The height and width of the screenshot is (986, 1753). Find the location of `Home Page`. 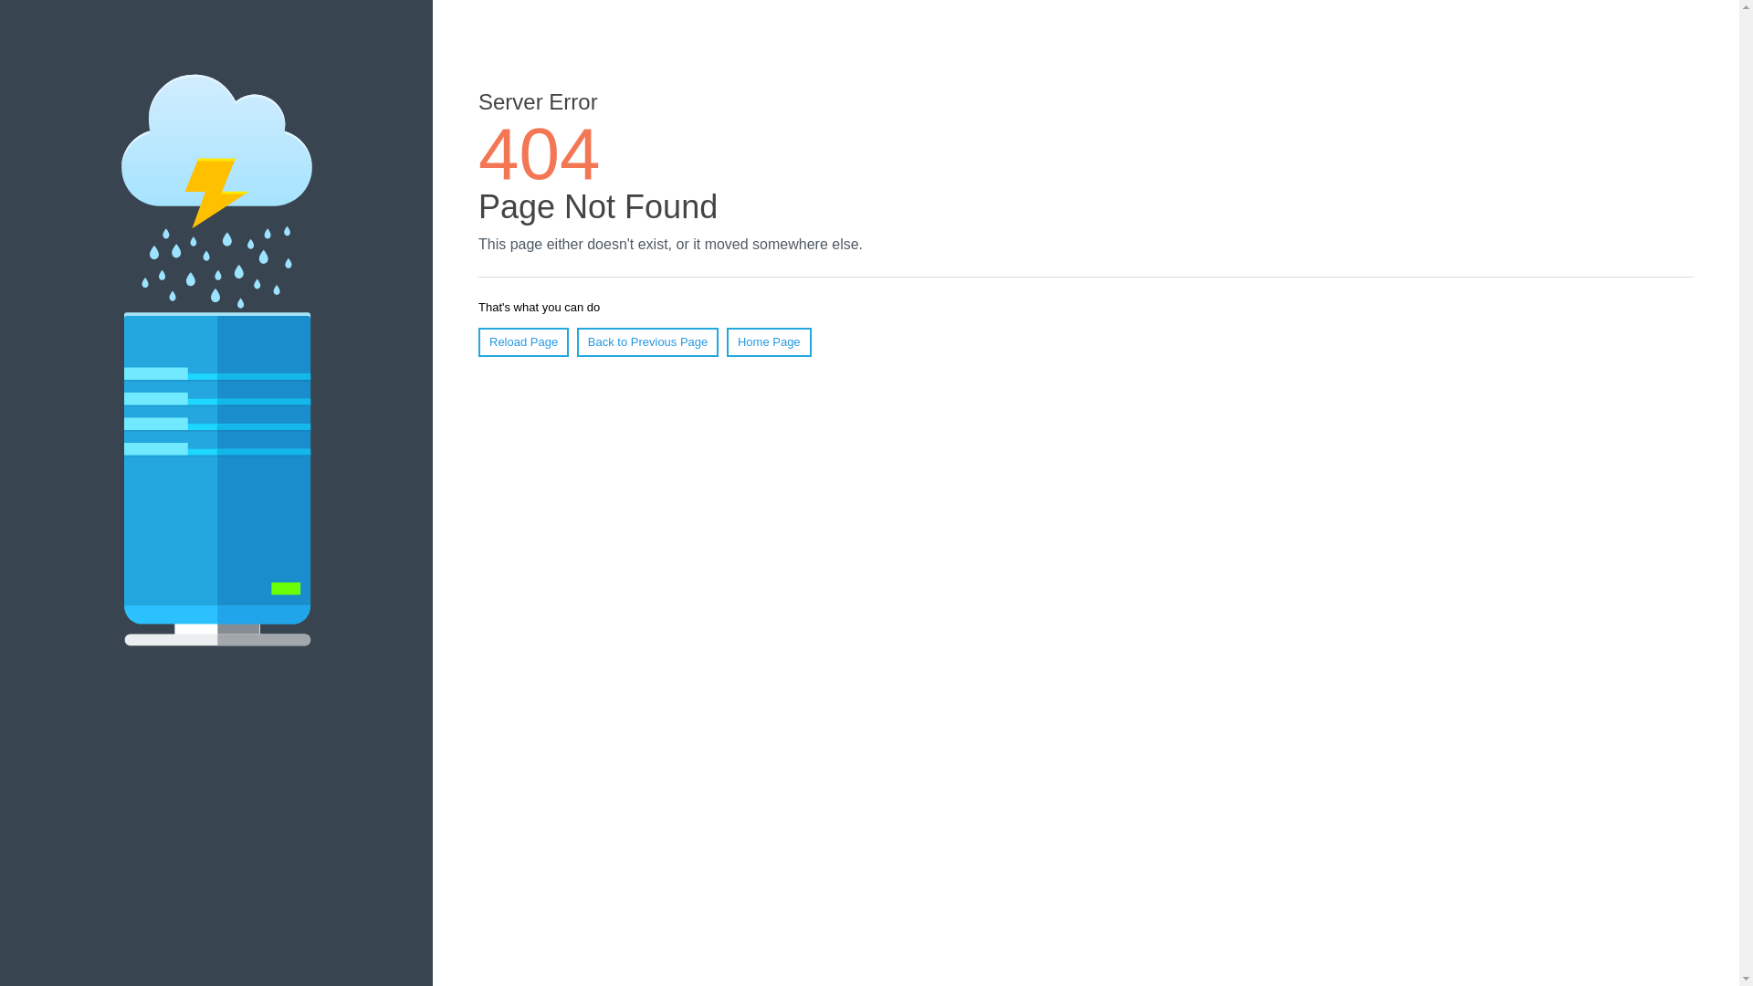

Home Page is located at coordinates (769, 342).